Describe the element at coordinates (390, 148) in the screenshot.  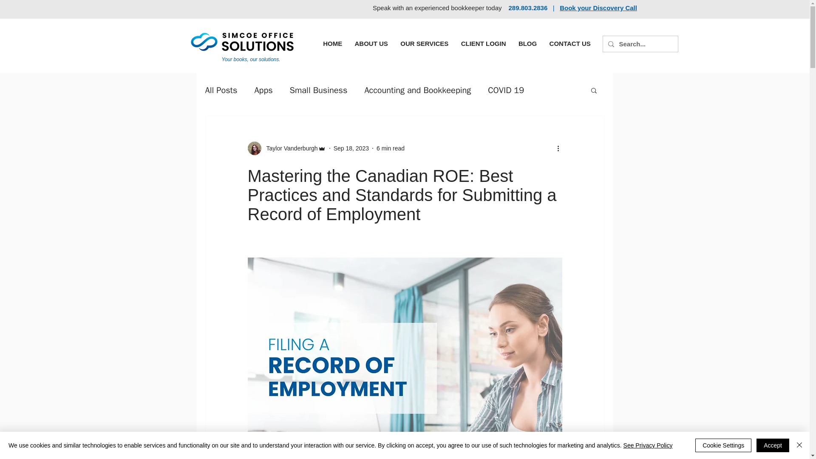
I see `6 min read` at that location.